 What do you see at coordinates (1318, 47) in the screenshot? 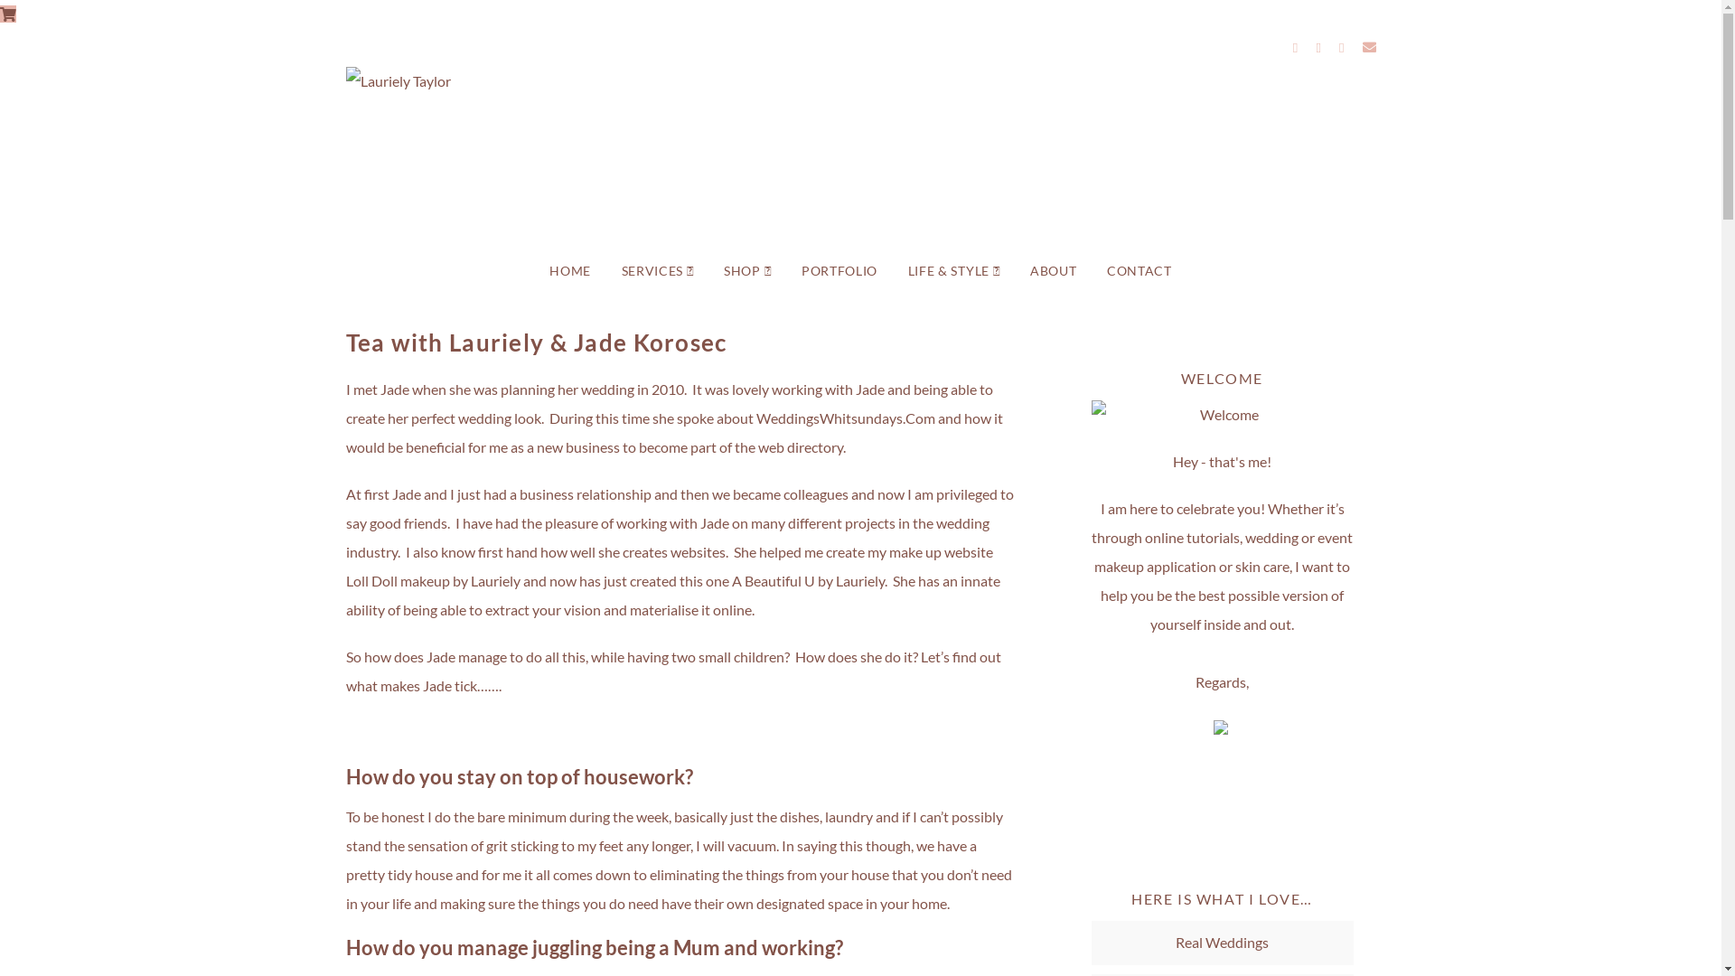
I see `Instagram` at bounding box center [1318, 47].